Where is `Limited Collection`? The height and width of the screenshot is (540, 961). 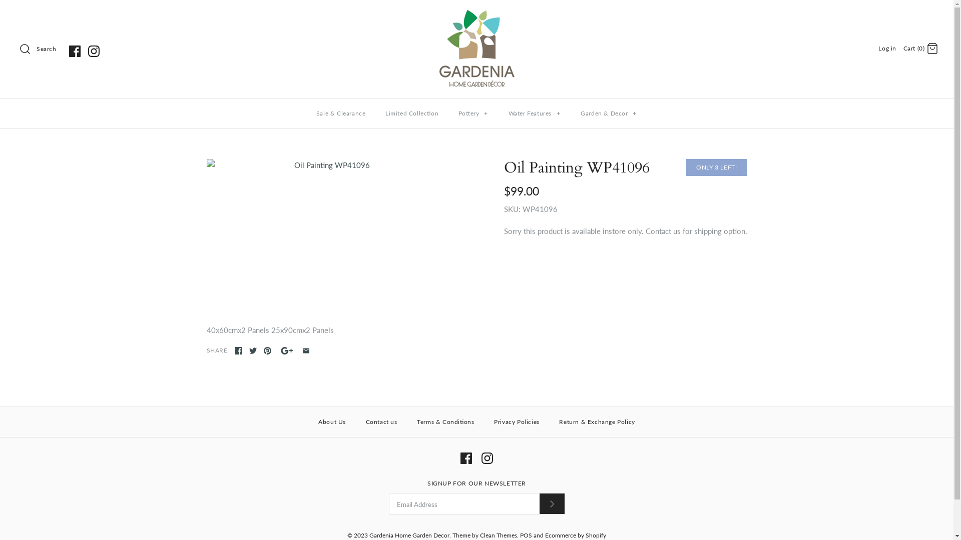 Limited Collection is located at coordinates (412, 113).